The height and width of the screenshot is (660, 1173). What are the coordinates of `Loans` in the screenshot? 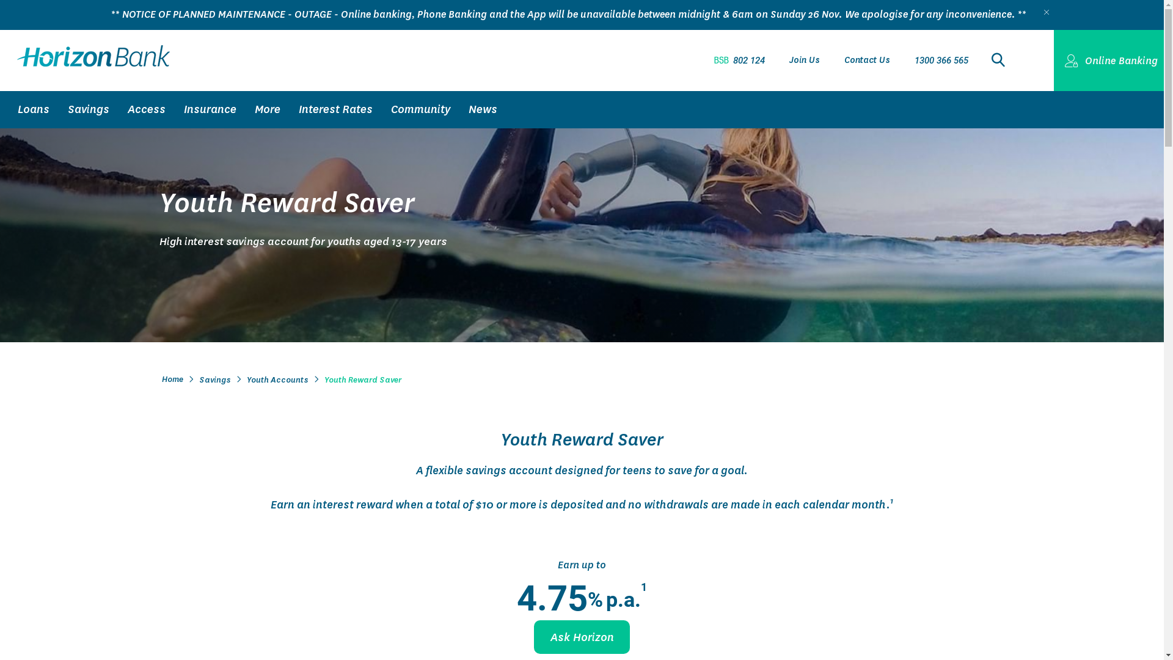 It's located at (34, 110).